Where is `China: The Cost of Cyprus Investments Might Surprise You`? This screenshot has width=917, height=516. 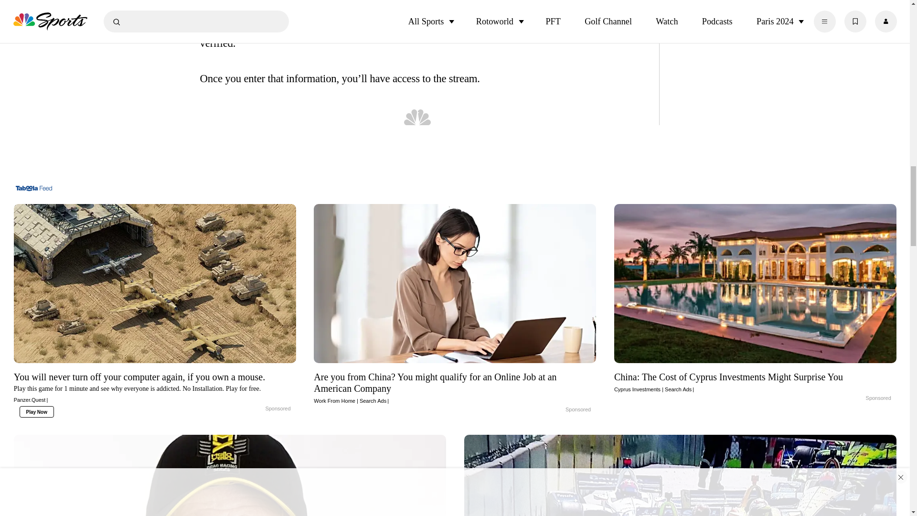 China: The Cost of Cyprus Investments Might Surprise You is located at coordinates (856, 399).